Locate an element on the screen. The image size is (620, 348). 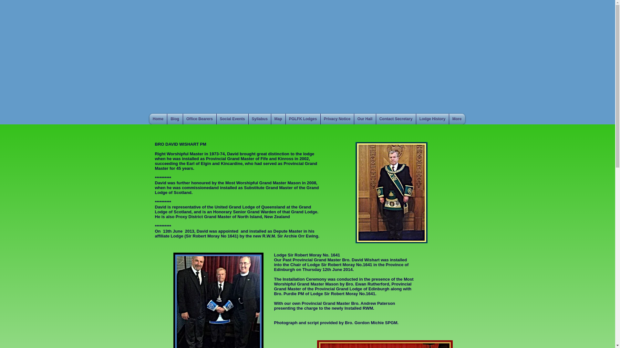
Syllabus is located at coordinates (260, 119).